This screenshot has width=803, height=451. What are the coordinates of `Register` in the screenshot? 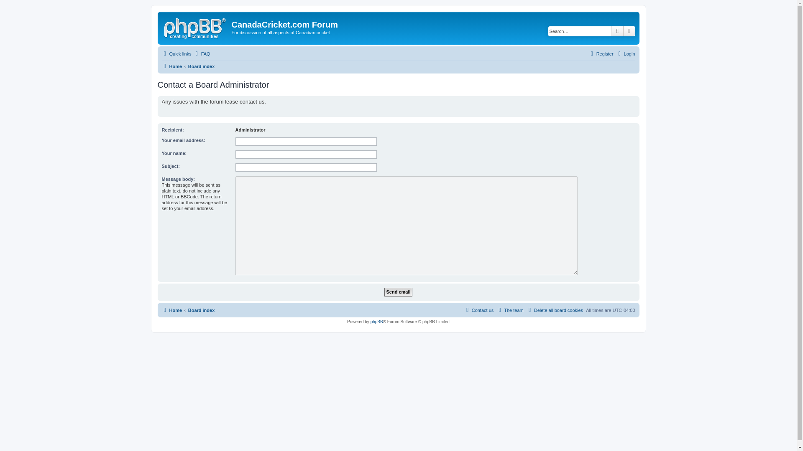 It's located at (601, 53).